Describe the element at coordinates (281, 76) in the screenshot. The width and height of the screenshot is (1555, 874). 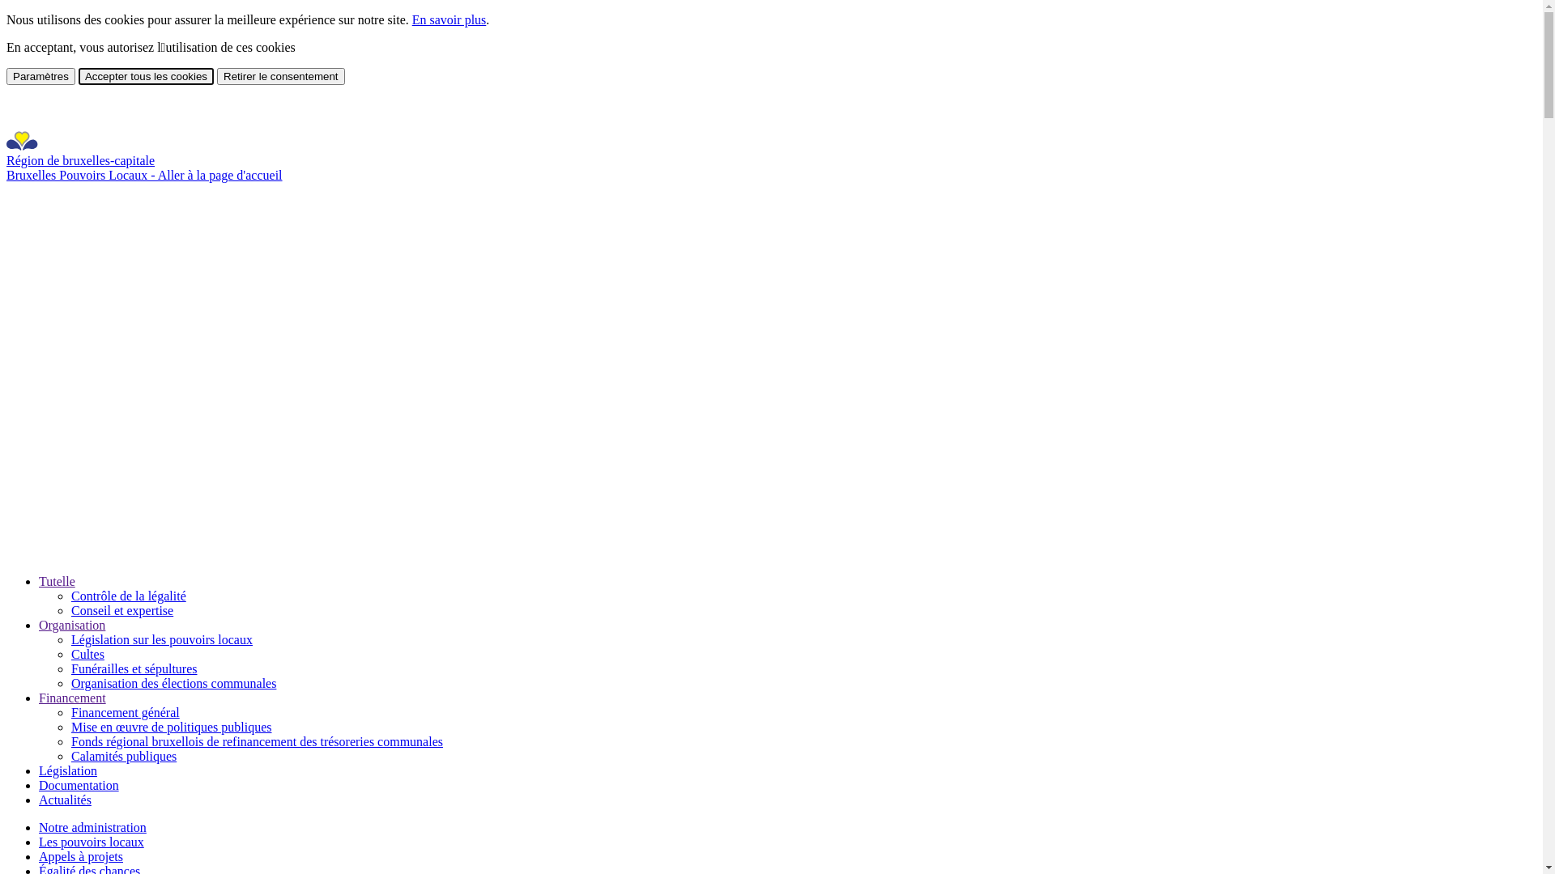
I see `Retirer le consentement` at that location.